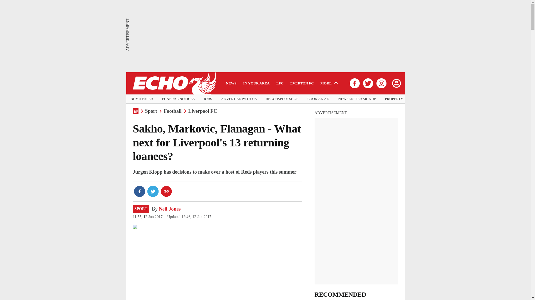 The width and height of the screenshot is (535, 300). What do you see at coordinates (151, 111) in the screenshot?
I see `Sport` at bounding box center [151, 111].